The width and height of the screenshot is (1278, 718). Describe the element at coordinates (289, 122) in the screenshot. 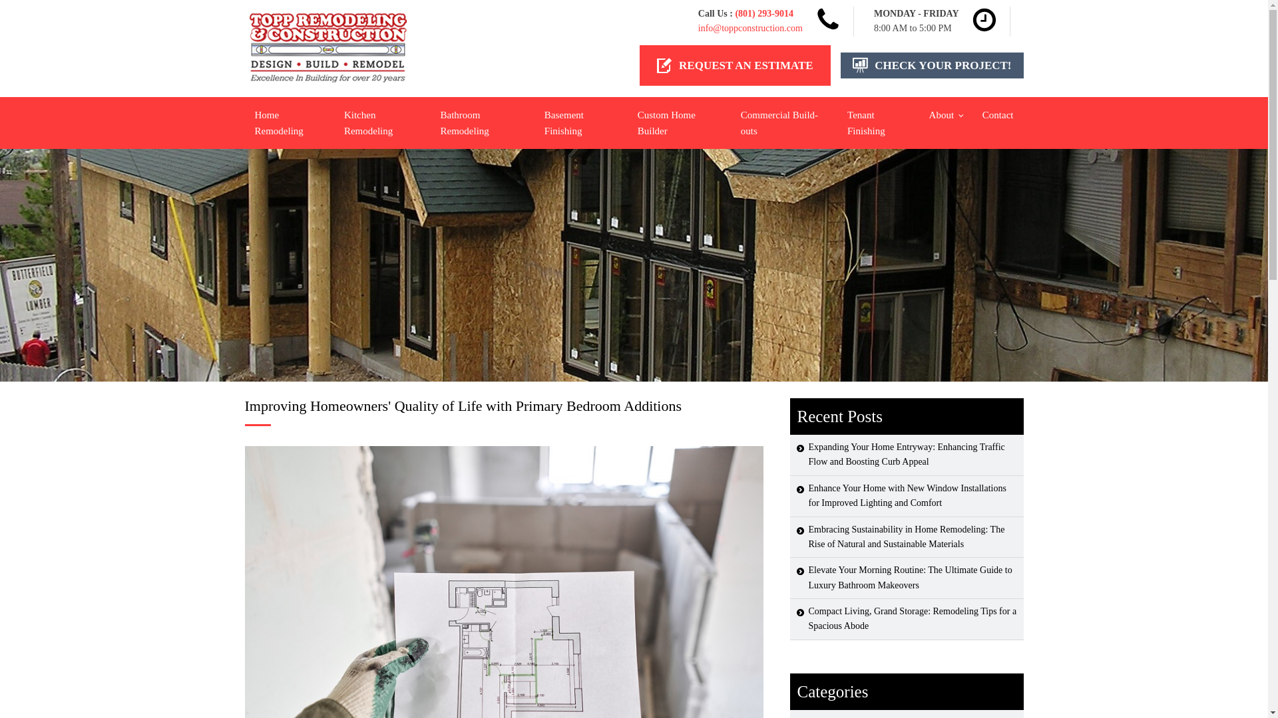

I see `Home Remodeling` at that location.